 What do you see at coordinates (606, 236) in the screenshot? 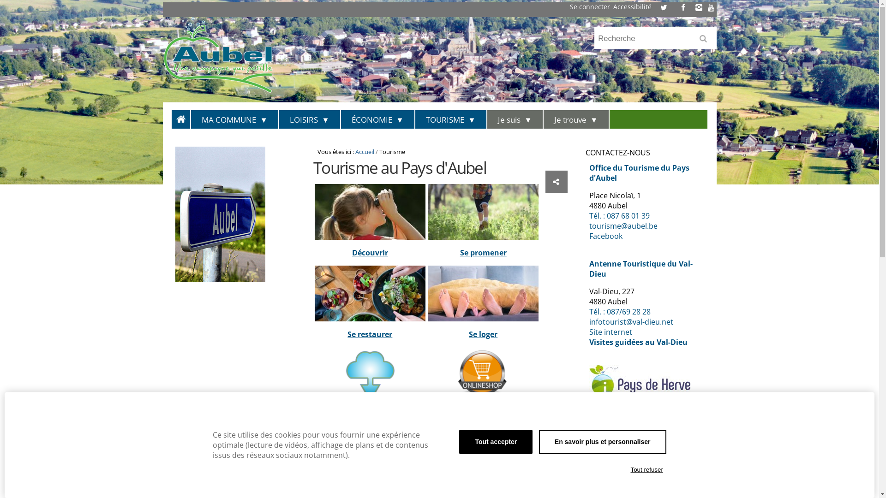
I see `Facebook` at bounding box center [606, 236].